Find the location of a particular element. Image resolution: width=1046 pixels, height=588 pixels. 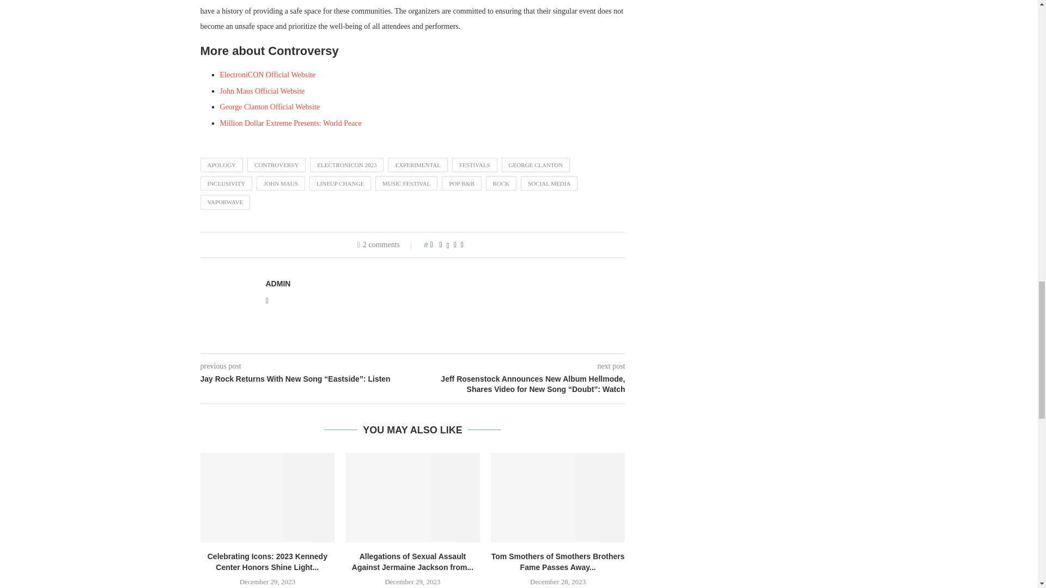

INCLUSIVITY is located at coordinates (227, 183).